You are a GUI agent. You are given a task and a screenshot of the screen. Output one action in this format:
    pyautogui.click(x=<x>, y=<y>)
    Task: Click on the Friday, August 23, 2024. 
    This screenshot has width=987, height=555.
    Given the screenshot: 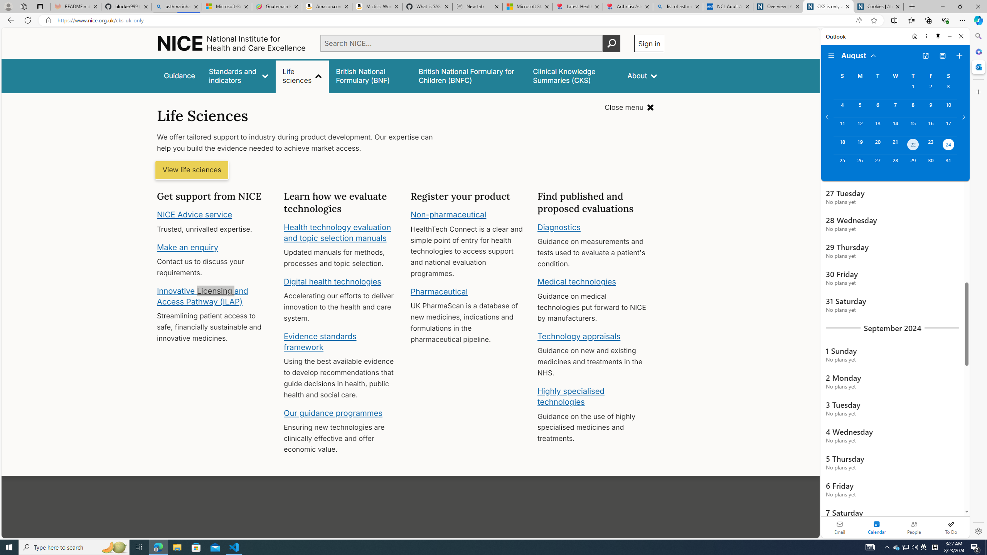 What is the action you would take?
    pyautogui.click(x=931, y=145)
    